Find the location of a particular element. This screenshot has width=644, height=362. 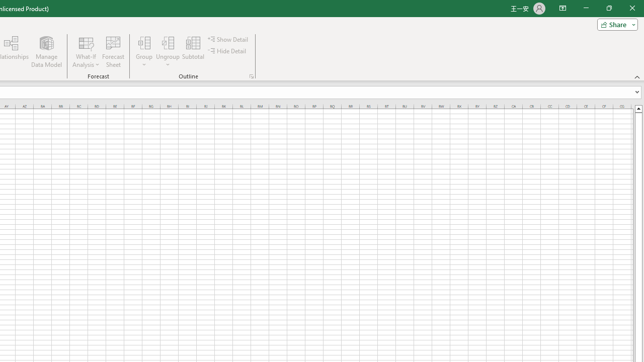

Close is located at coordinates (632, 8).